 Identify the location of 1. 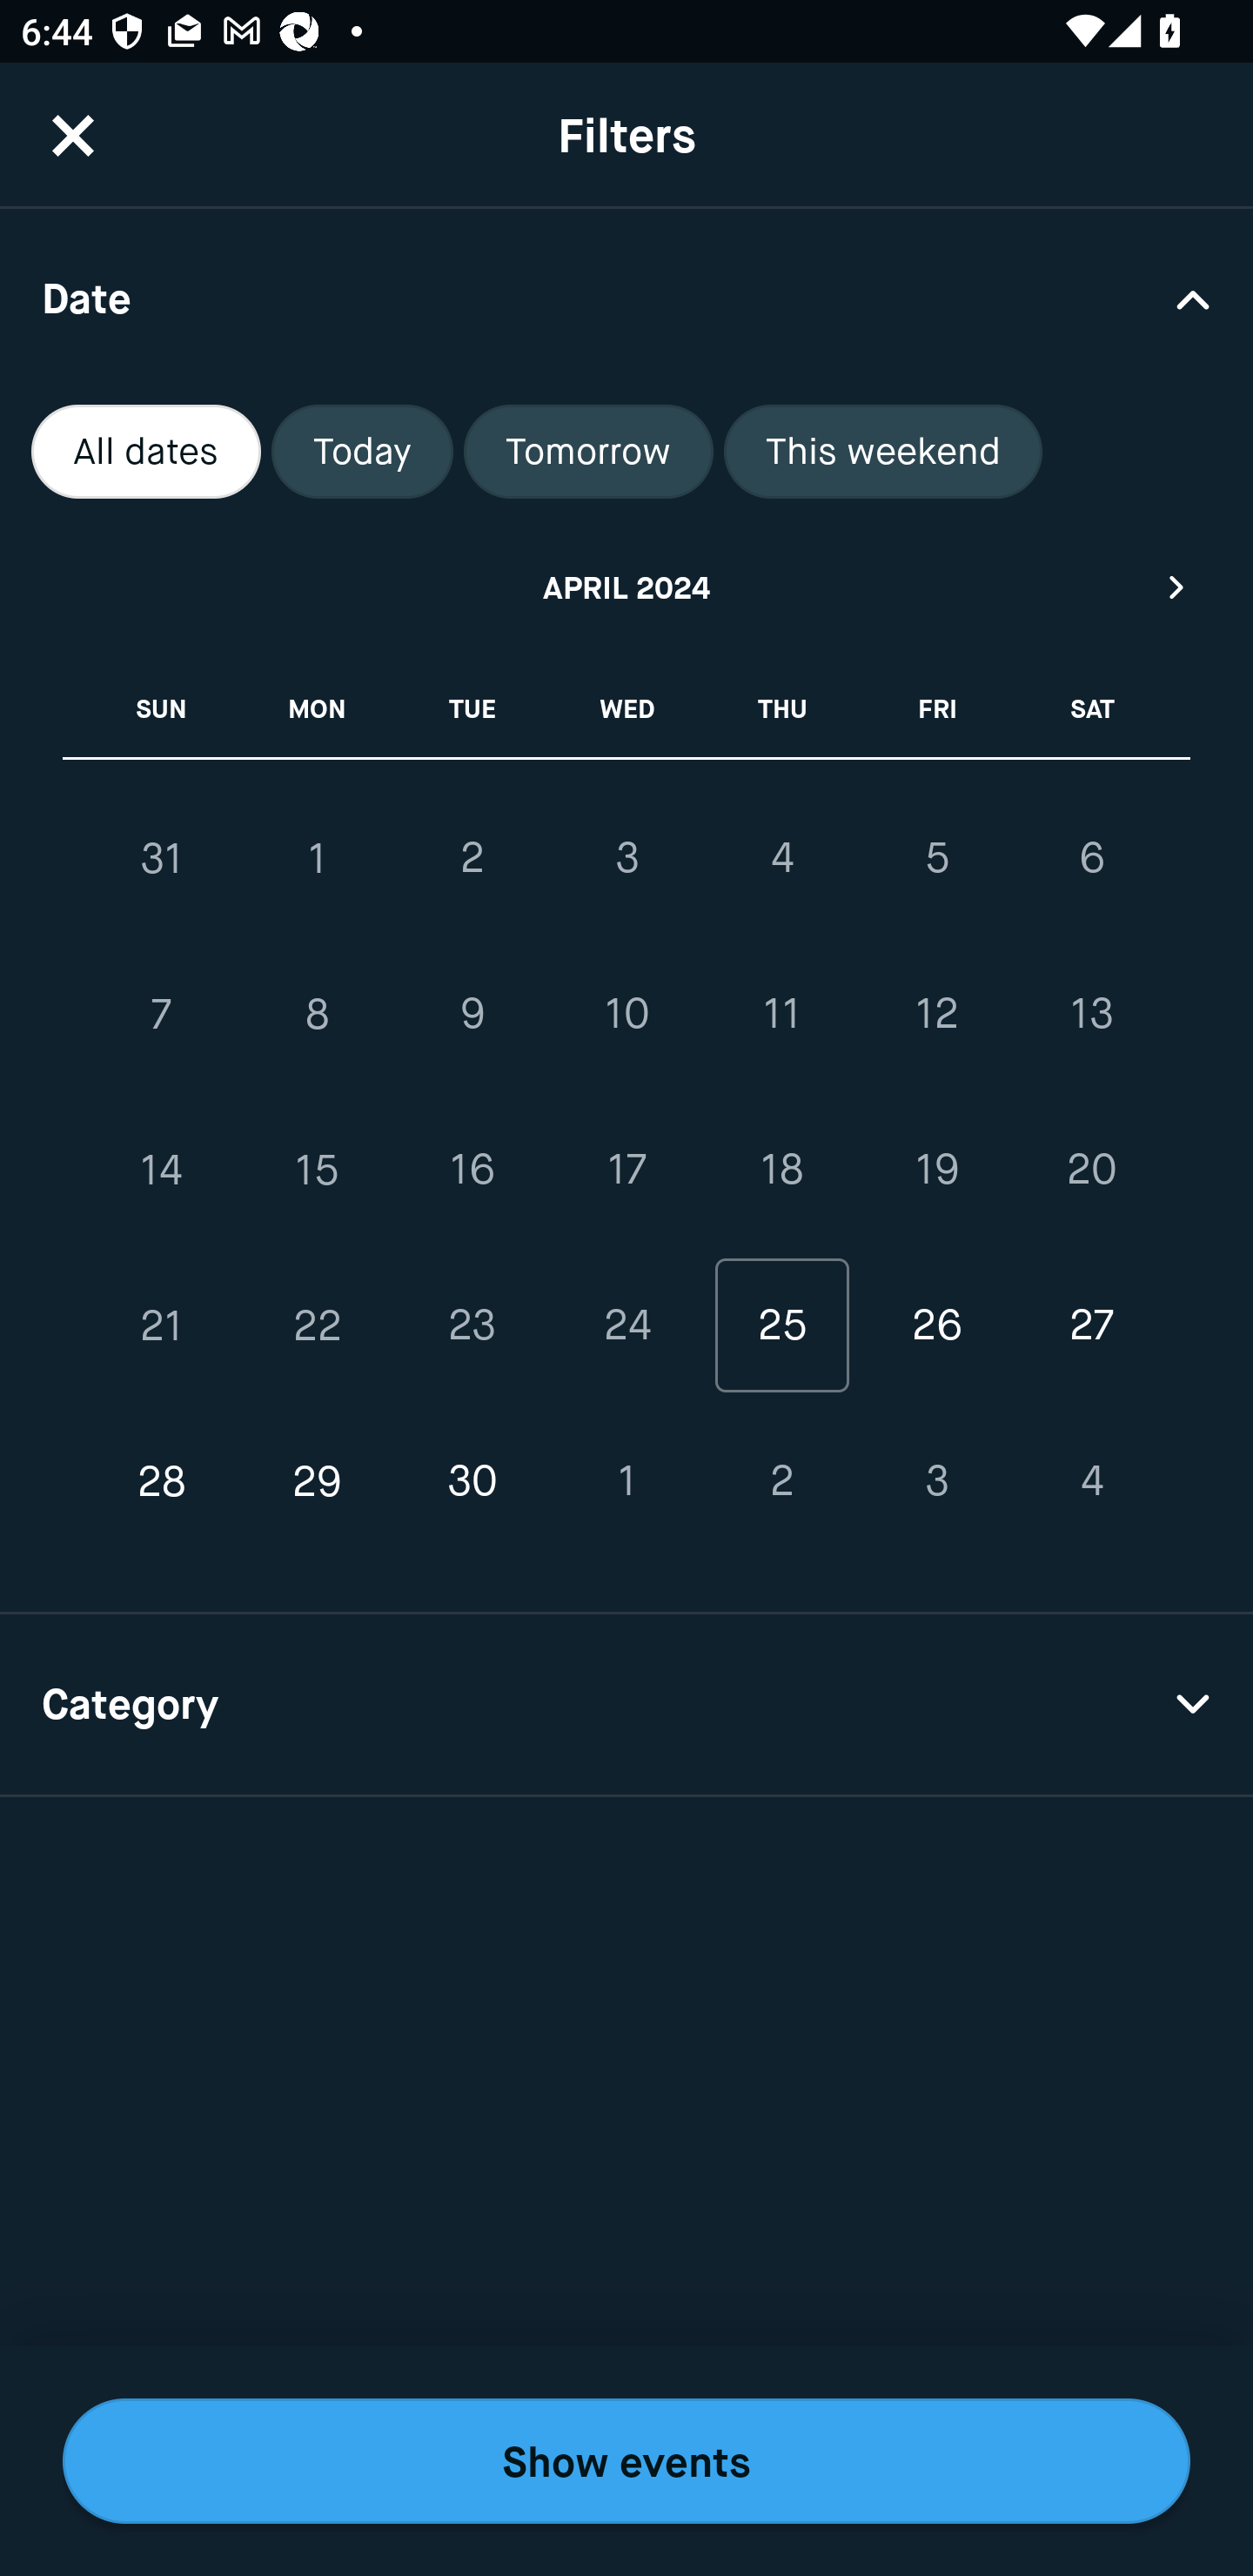
(626, 1481).